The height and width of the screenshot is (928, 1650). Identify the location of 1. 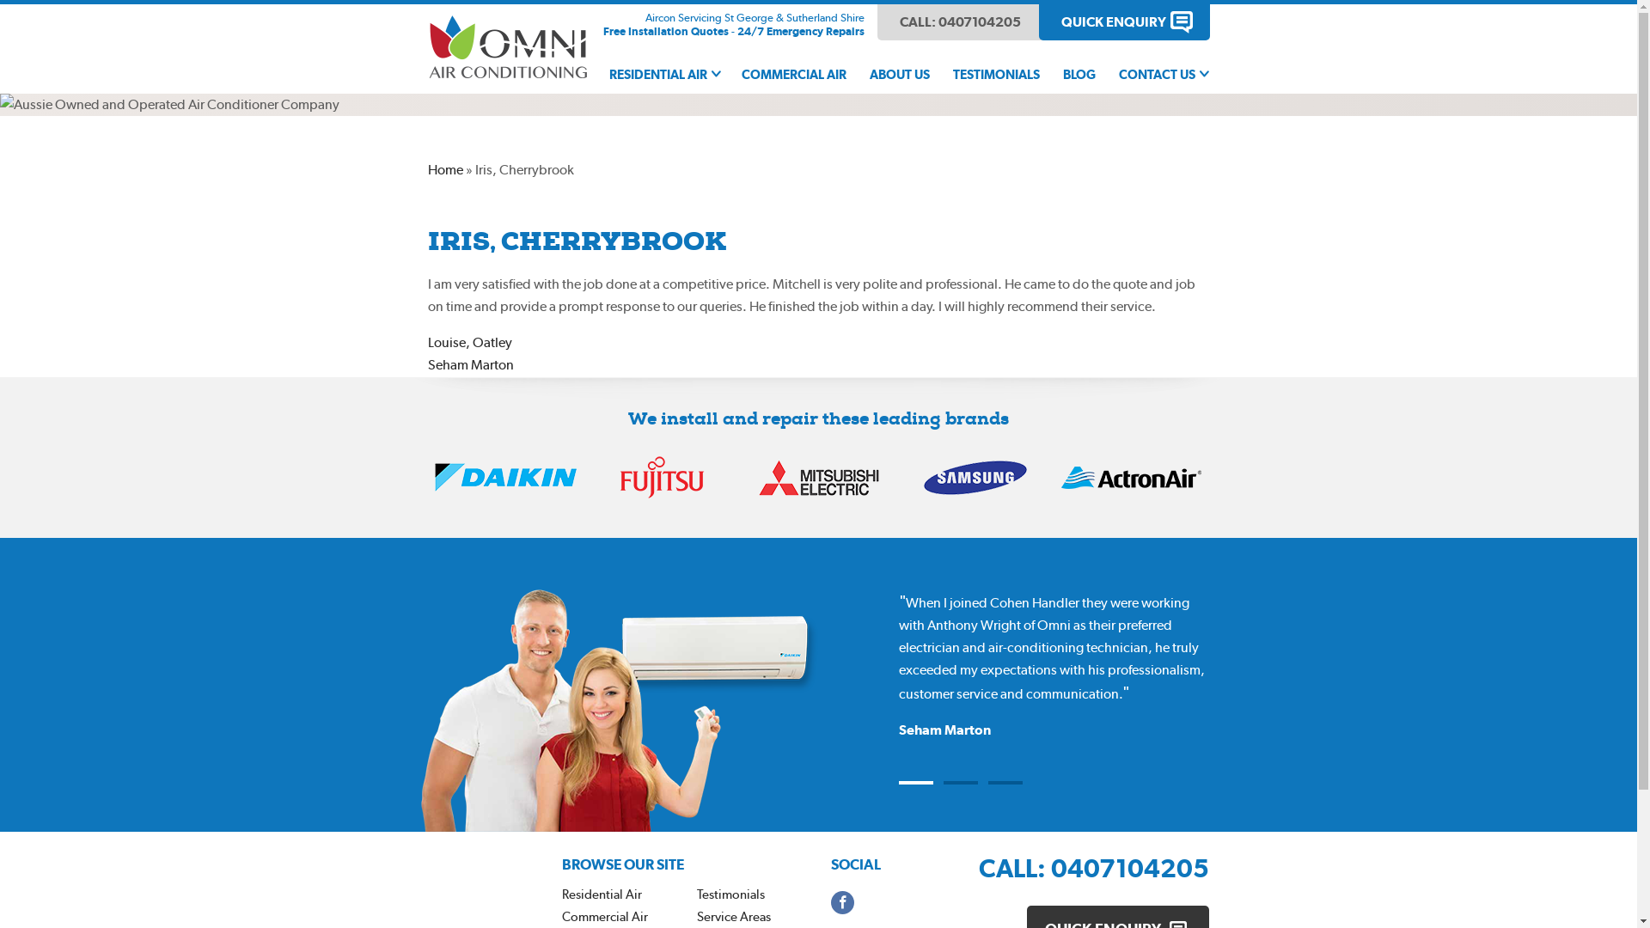
(916, 783).